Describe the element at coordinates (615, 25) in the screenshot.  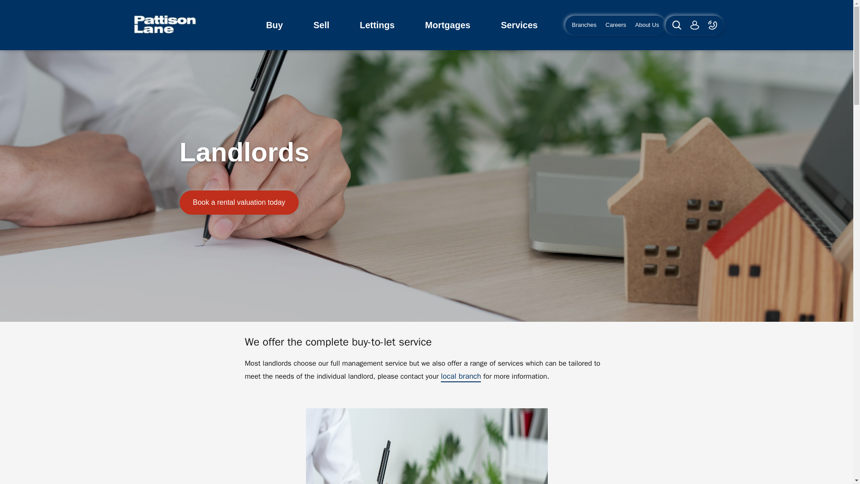
I see `Careers` at that location.